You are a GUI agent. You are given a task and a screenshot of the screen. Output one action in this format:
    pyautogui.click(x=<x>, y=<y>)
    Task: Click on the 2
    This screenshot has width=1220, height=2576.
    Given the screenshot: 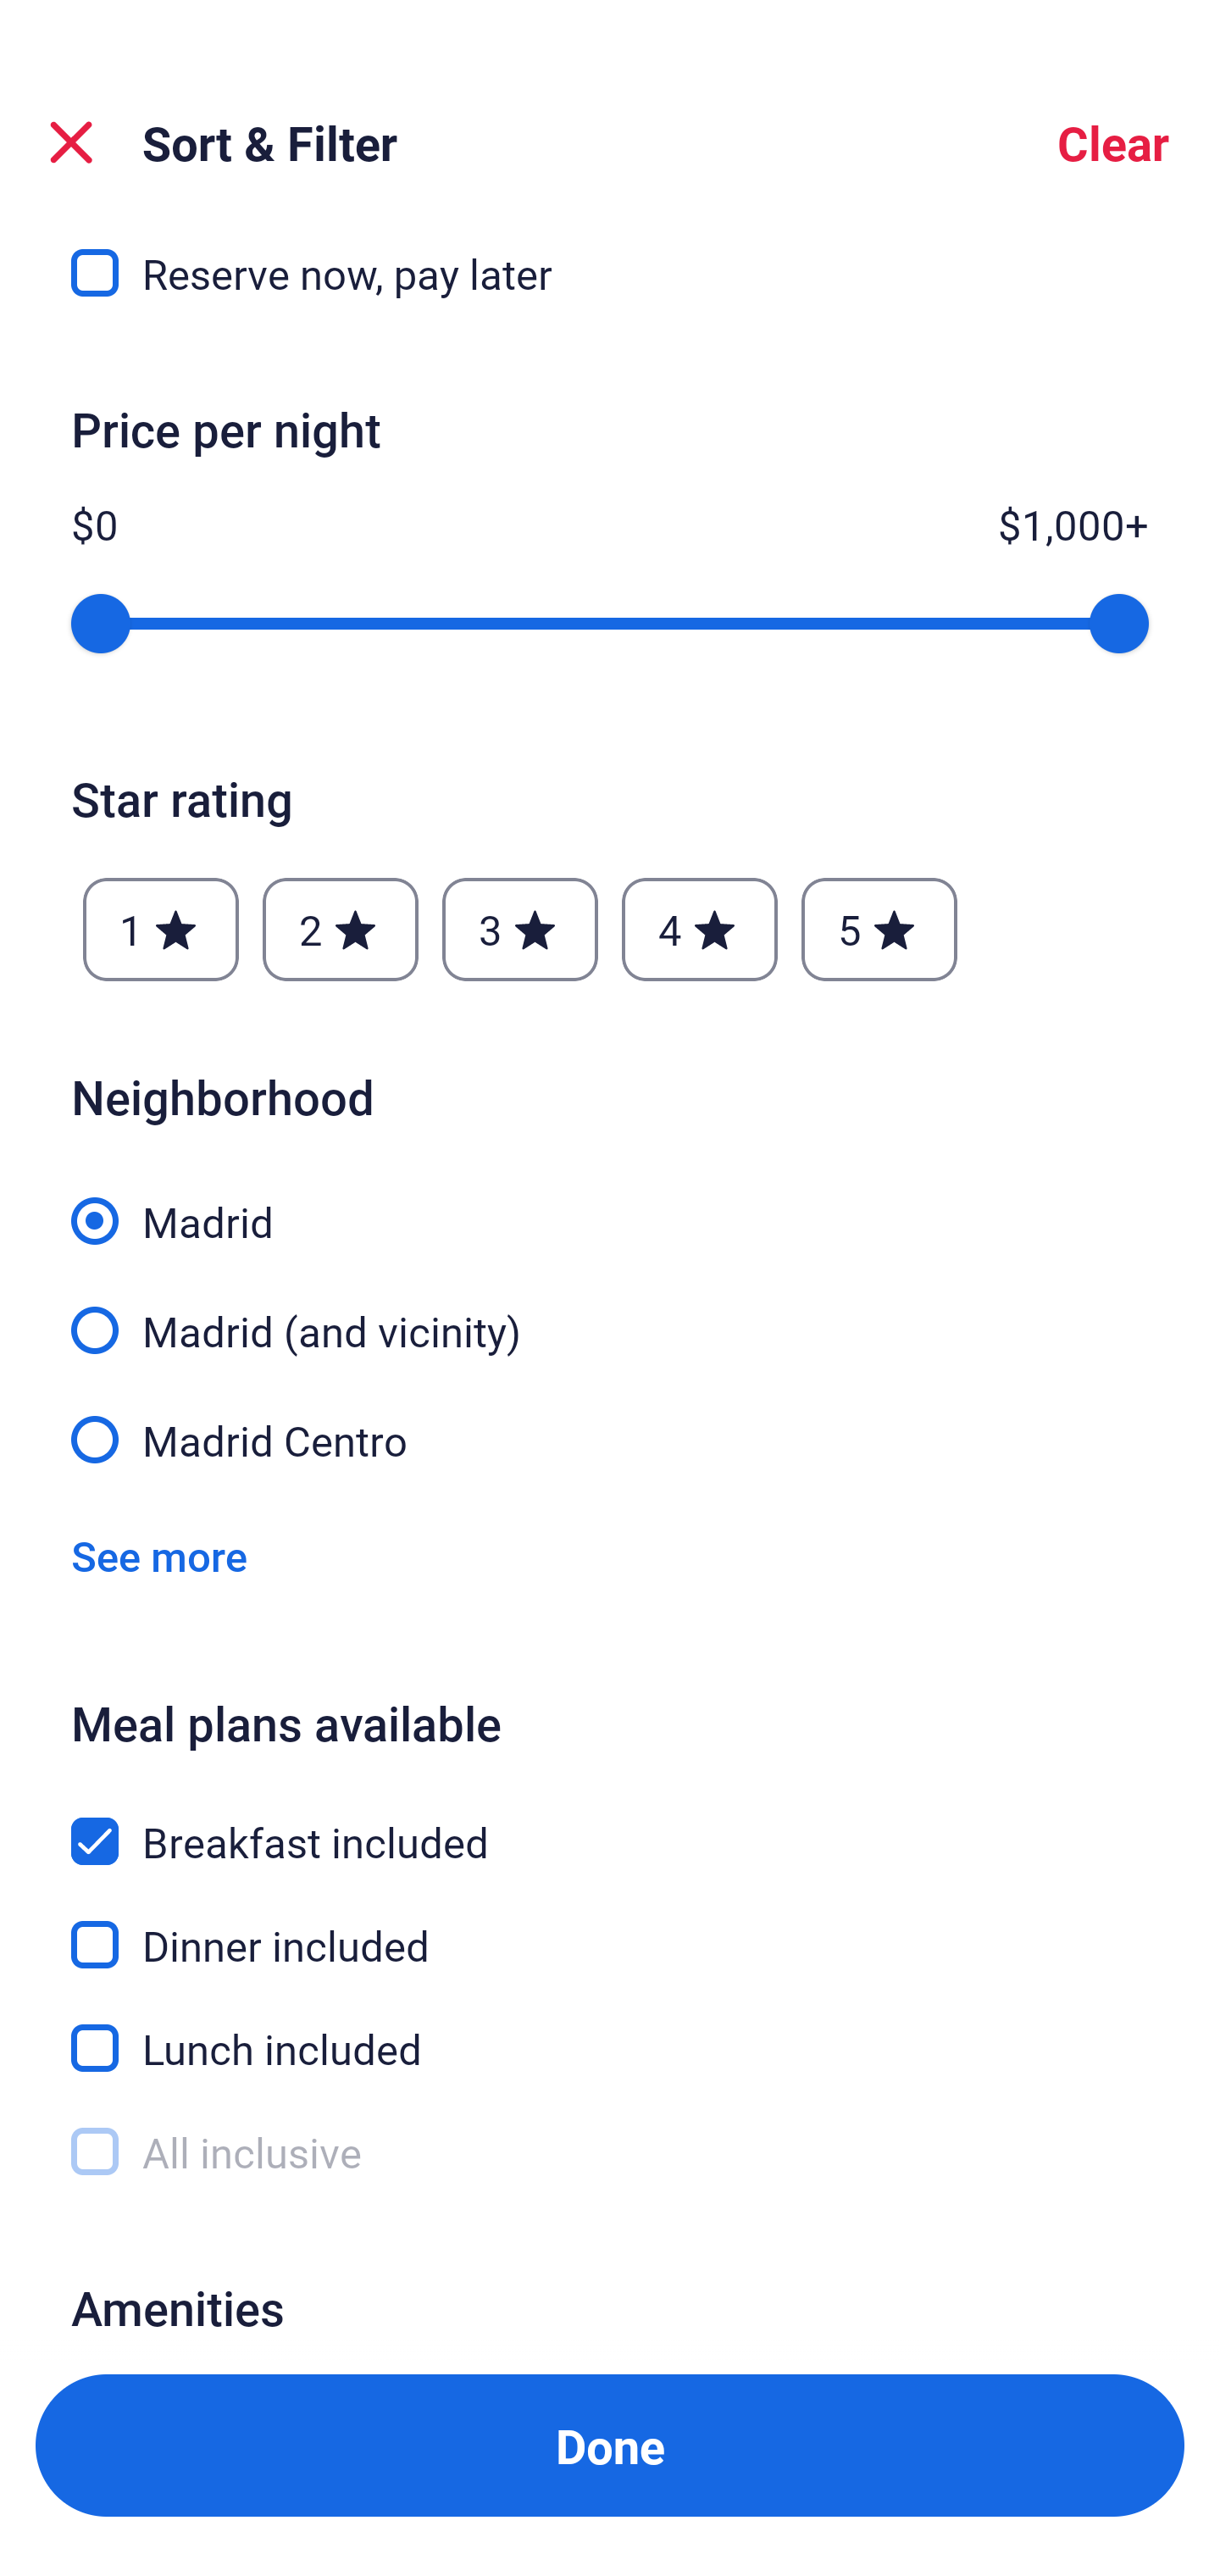 What is the action you would take?
    pyautogui.click(x=340, y=929)
    